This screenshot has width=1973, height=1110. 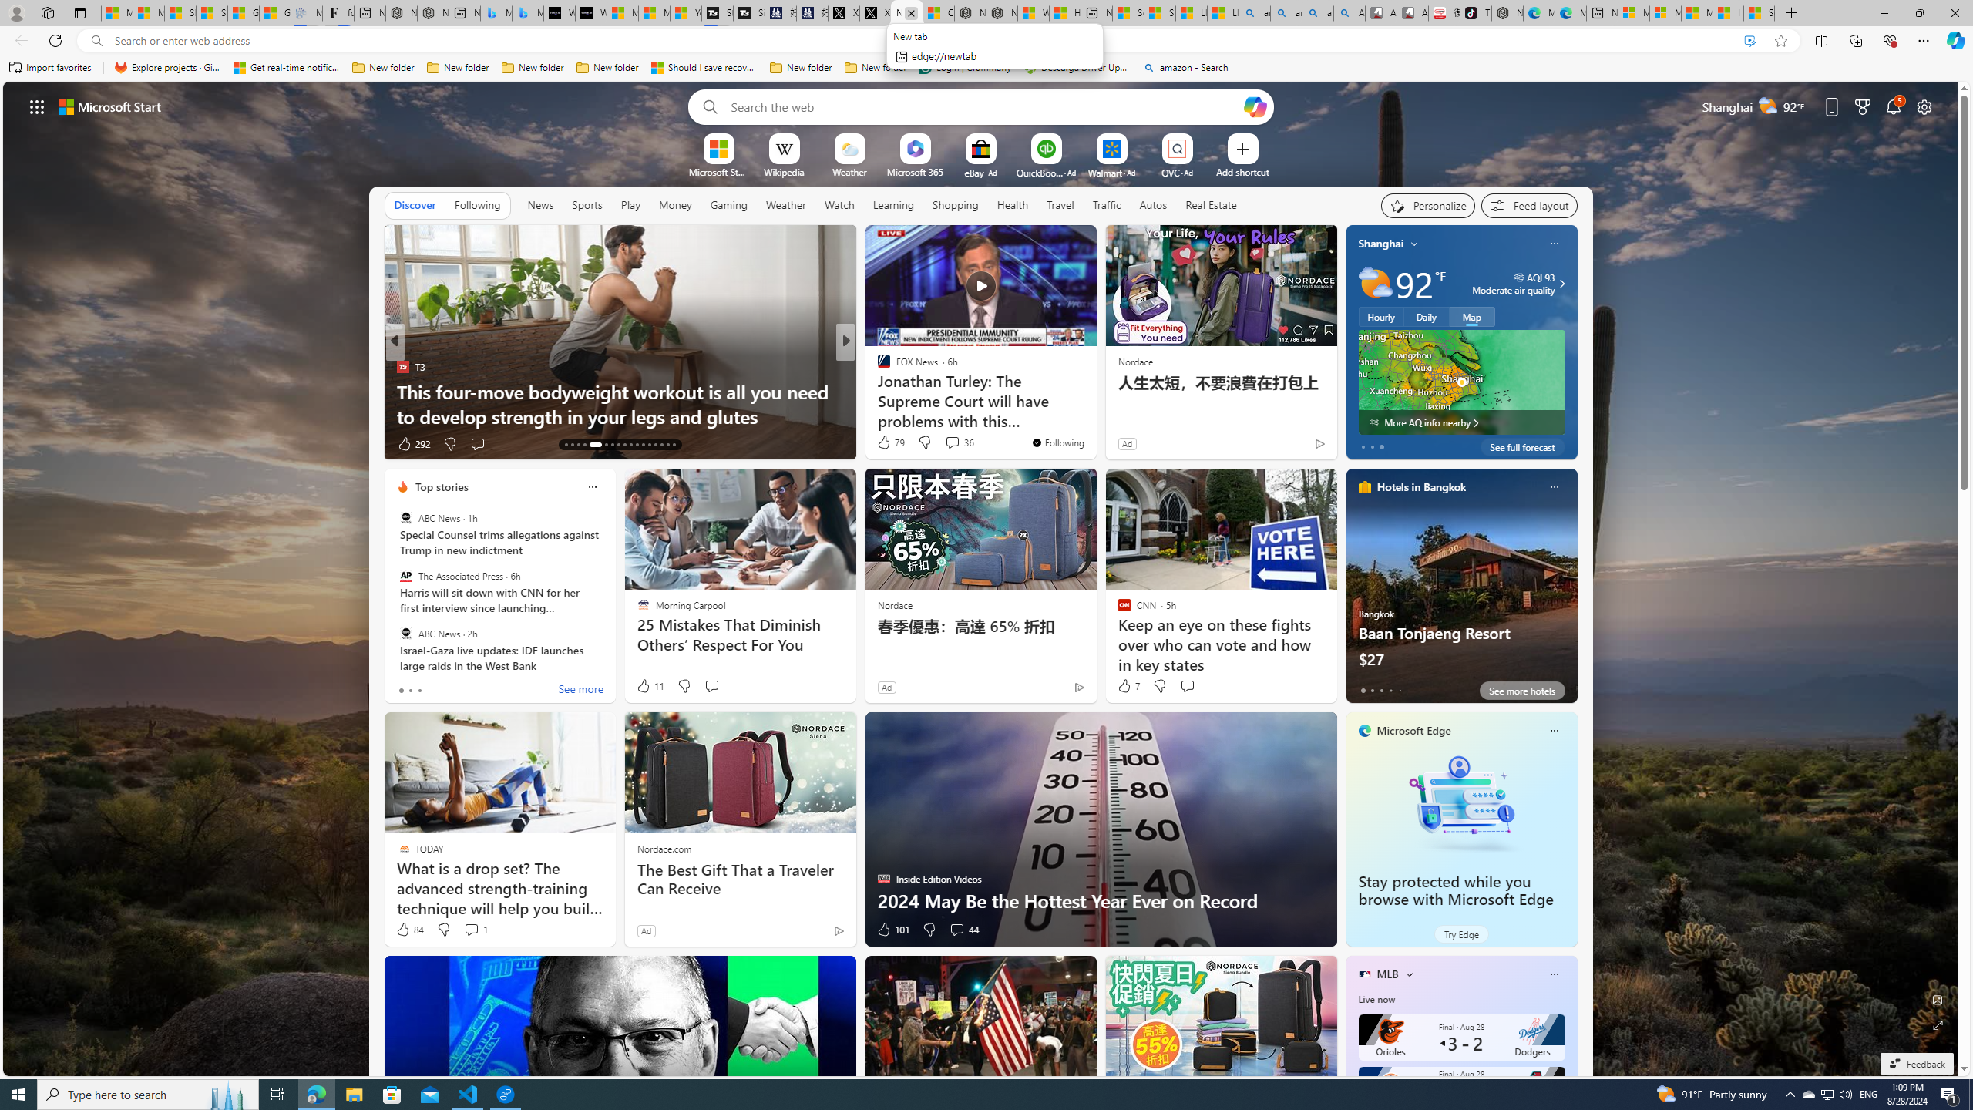 What do you see at coordinates (1187, 686) in the screenshot?
I see `Start the conversation` at bounding box center [1187, 686].